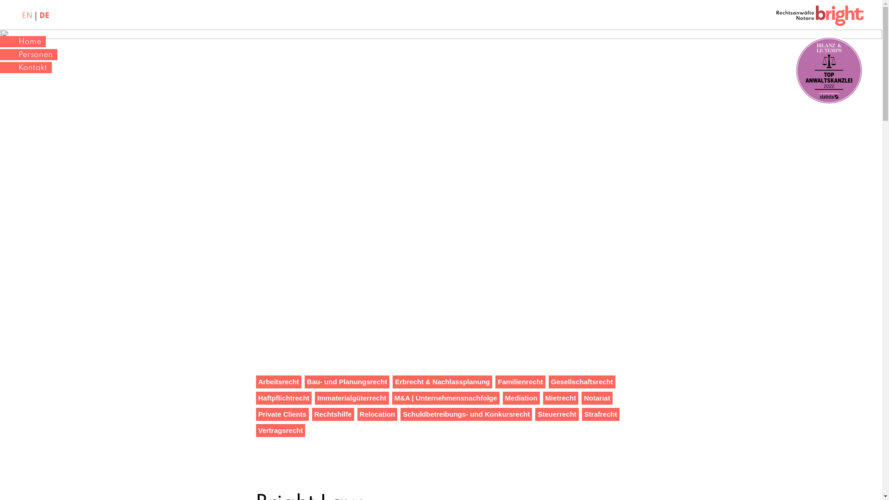  Describe the element at coordinates (443, 382) in the screenshot. I see `Erbrecht & Nachlassplanung` at that location.